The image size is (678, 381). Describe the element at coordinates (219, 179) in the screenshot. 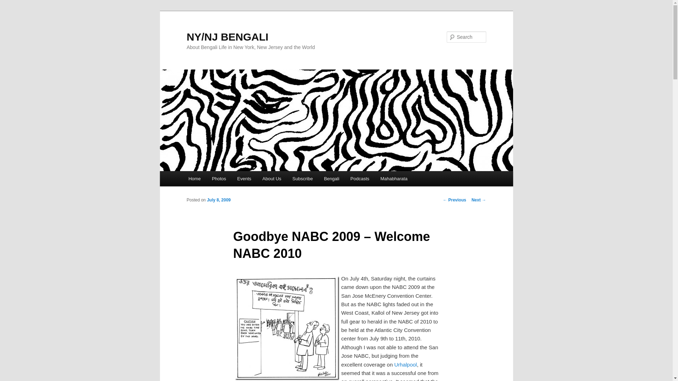

I see `Photos` at that location.